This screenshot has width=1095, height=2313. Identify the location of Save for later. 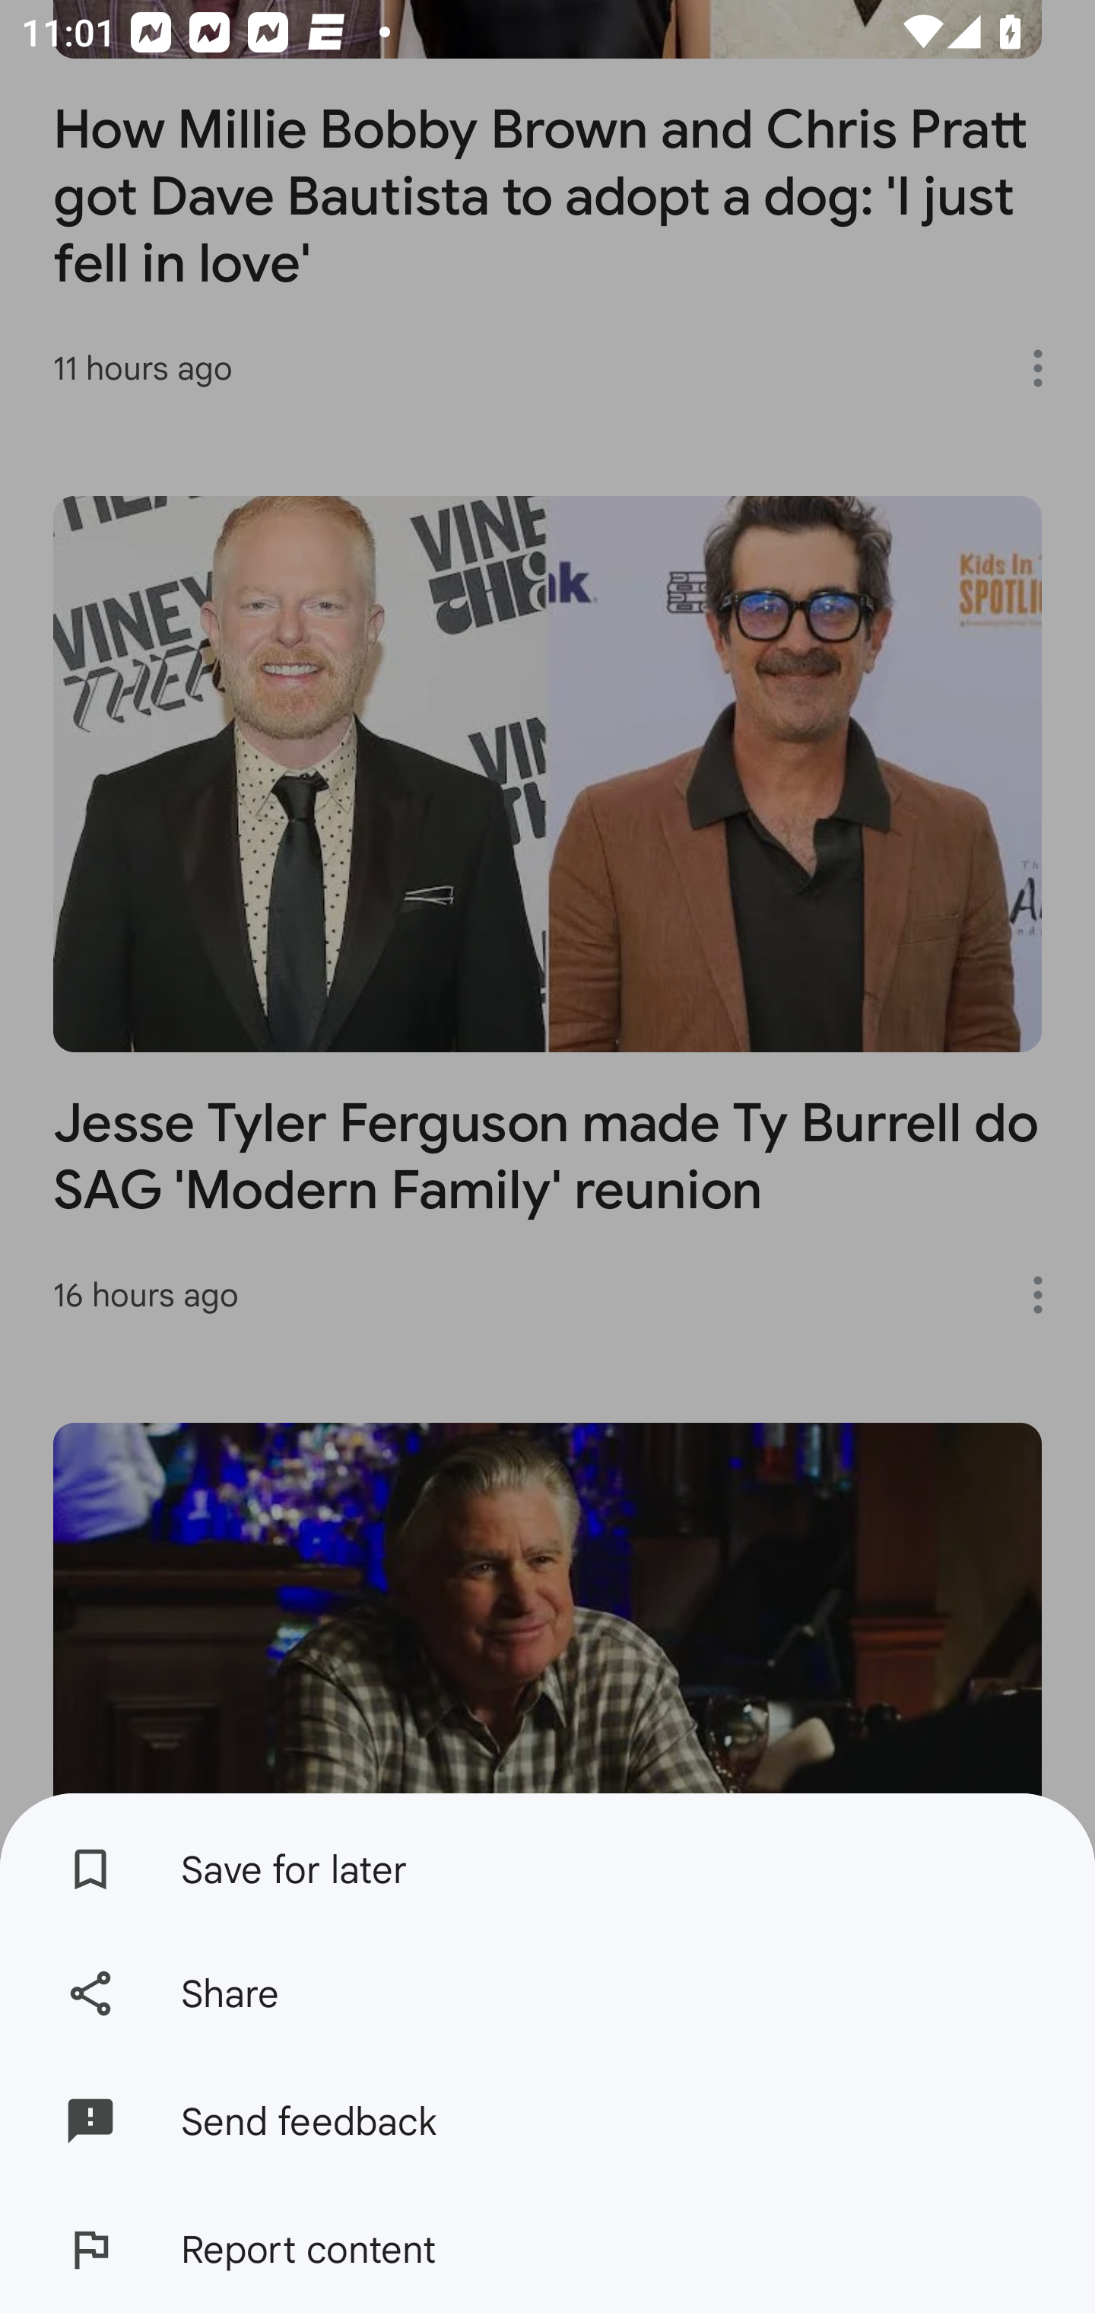
(547, 1861).